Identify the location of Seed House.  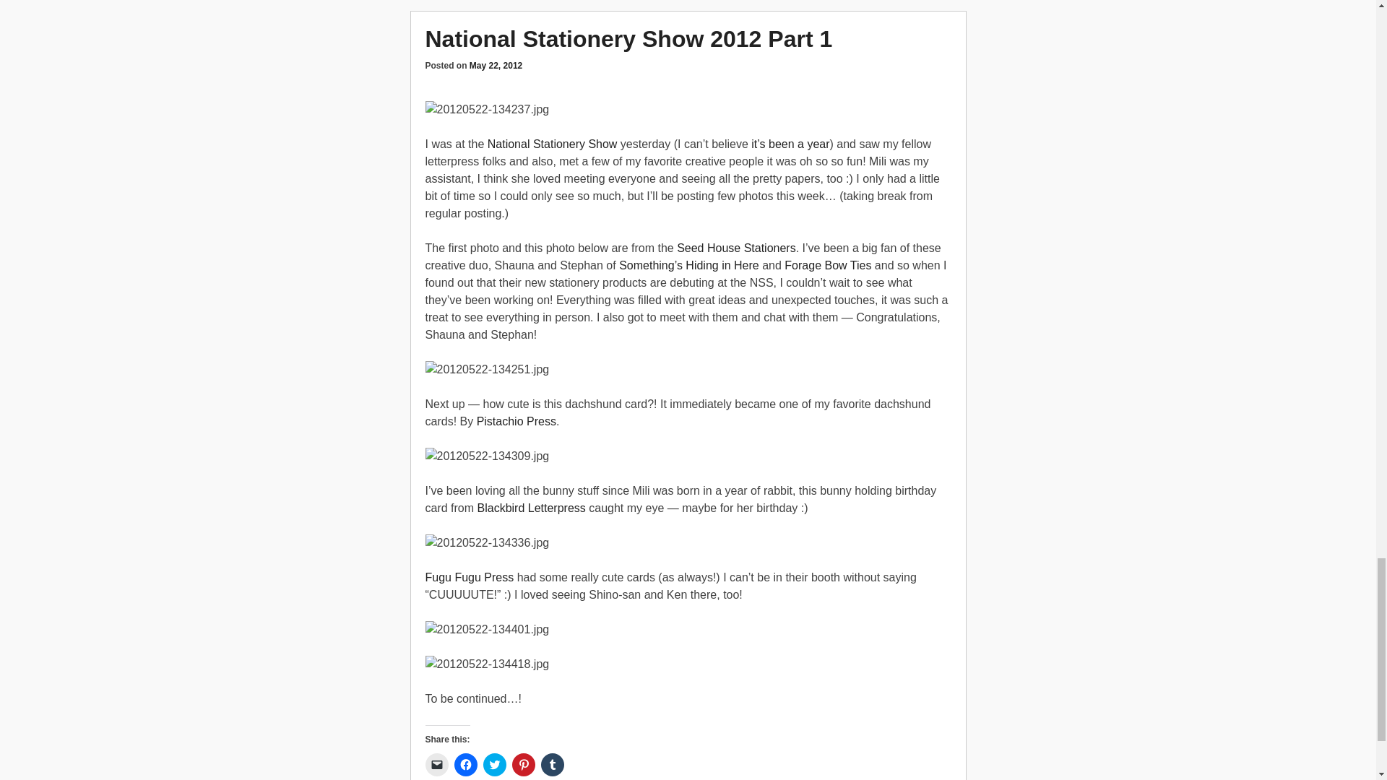
(736, 248).